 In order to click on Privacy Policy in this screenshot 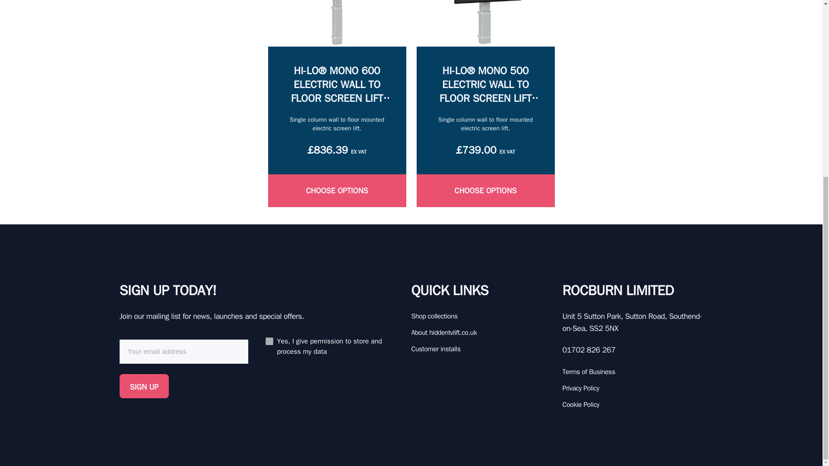, I will do `click(632, 388)`.